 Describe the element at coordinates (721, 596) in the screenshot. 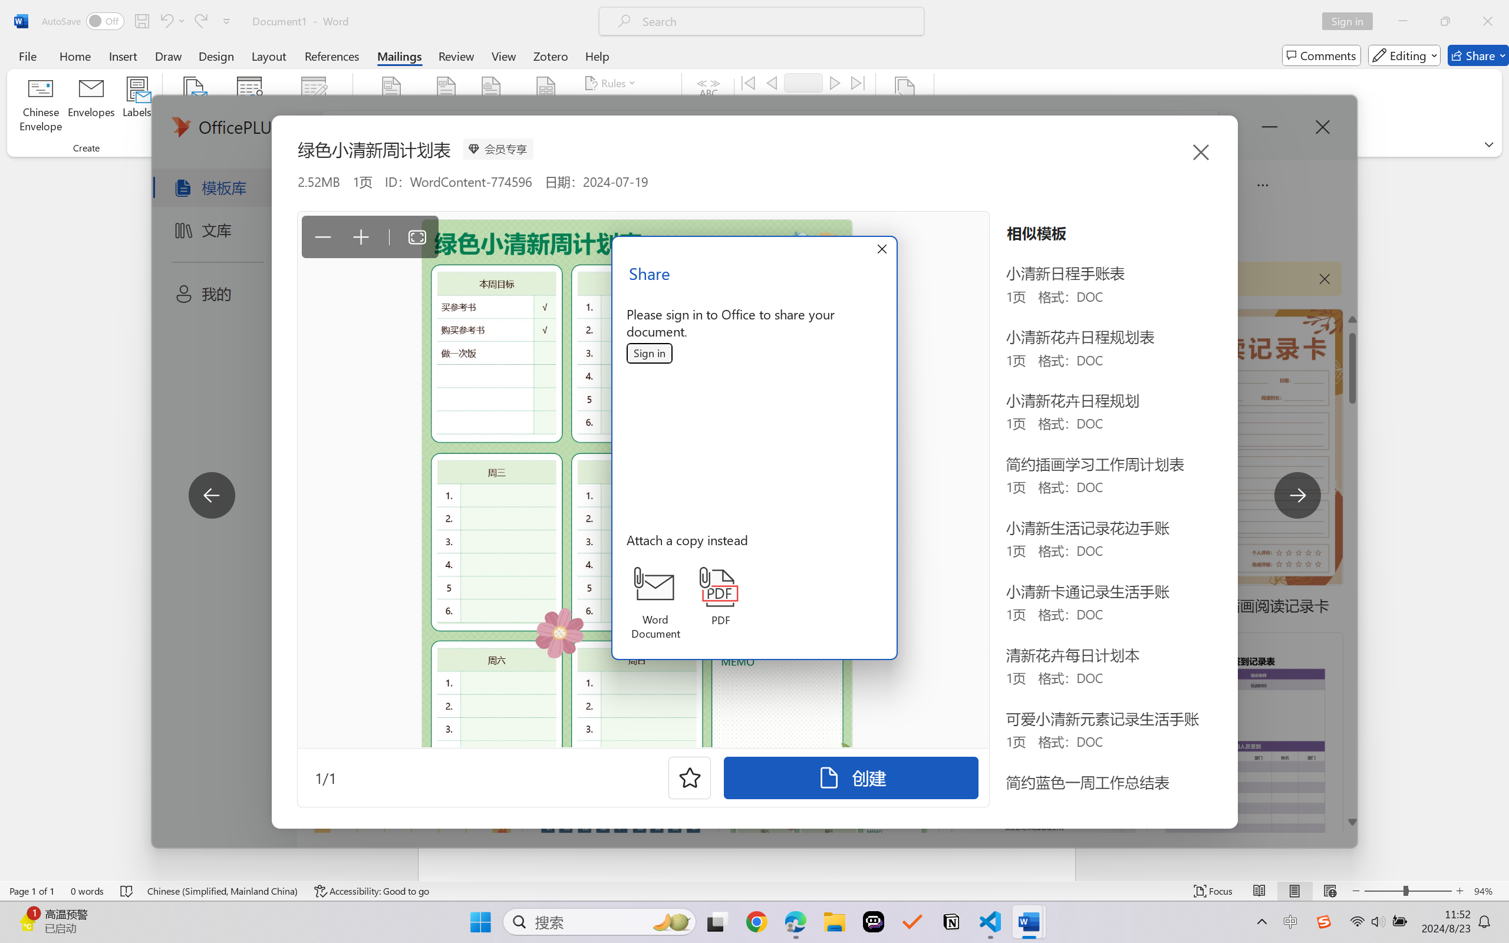

I see `PDF` at that location.